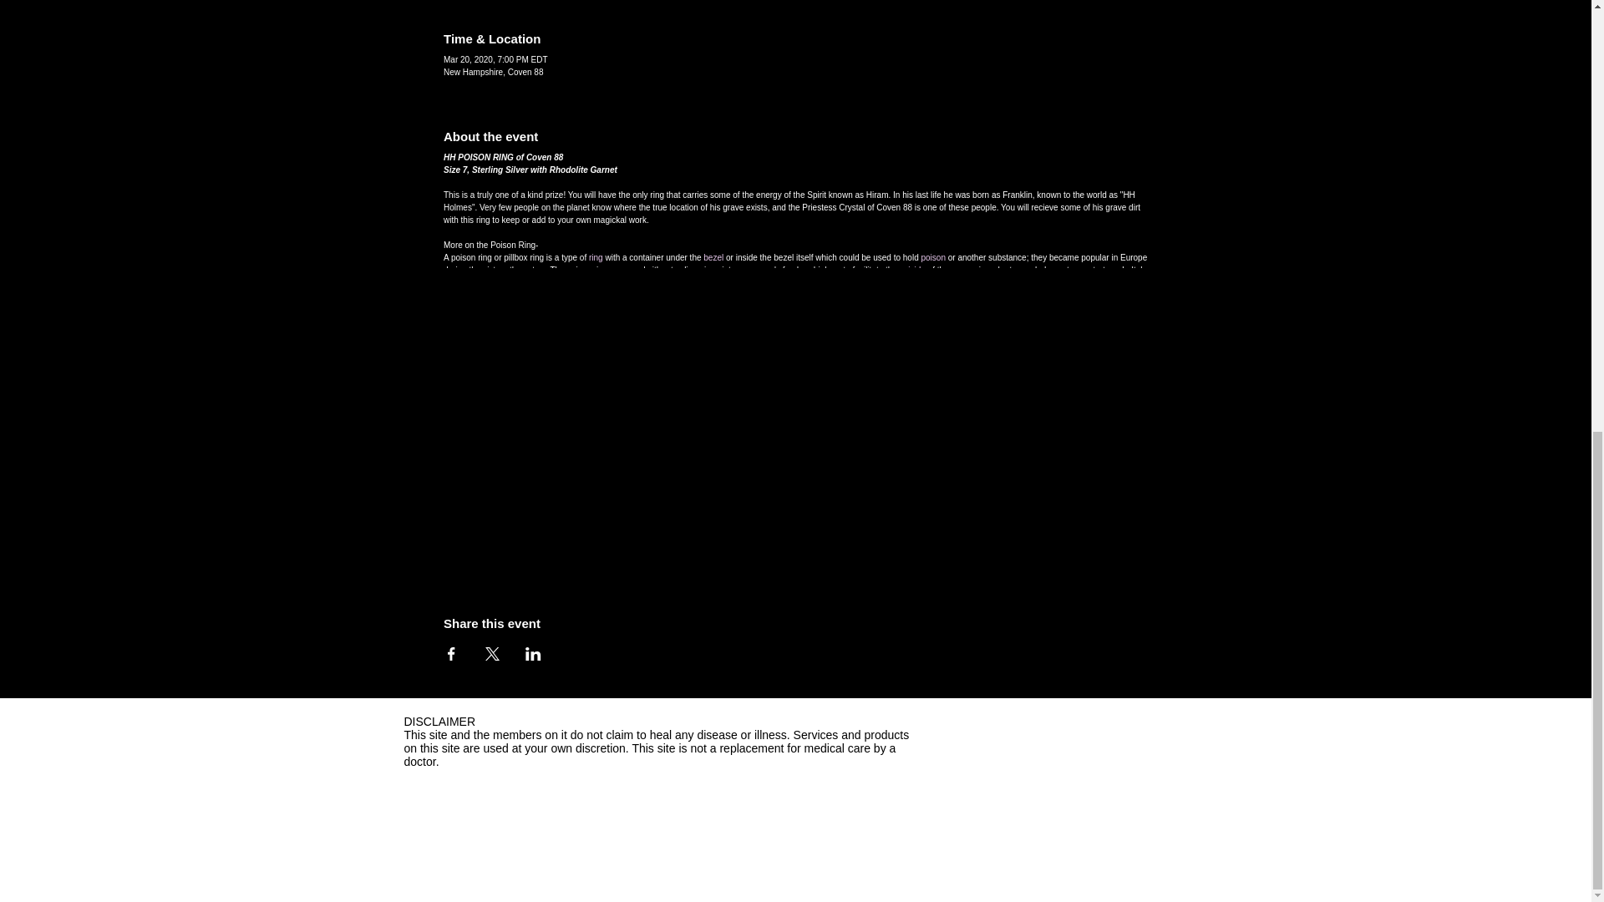  What do you see at coordinates (713, 257) in the screenshot?
I see `bezel` at bounding box center [713, 257].